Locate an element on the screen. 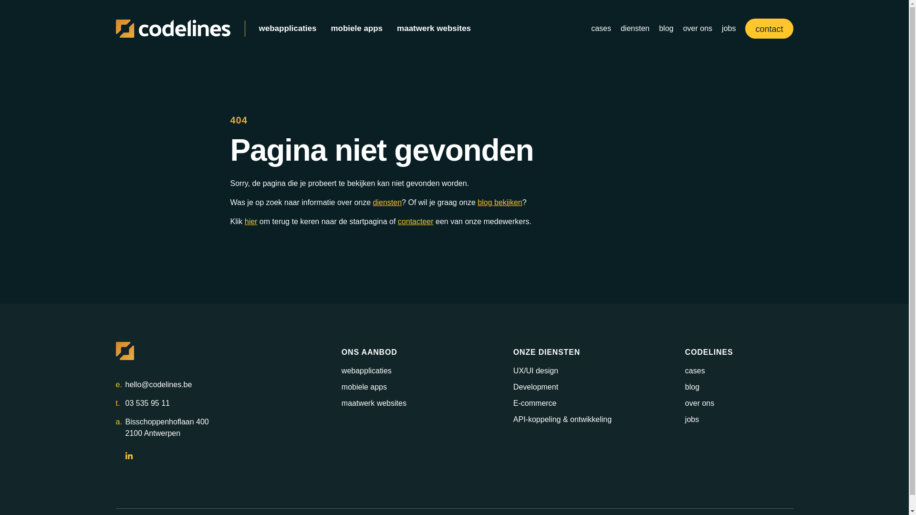 This screenshot has height=515, width=916. blog is located at coordinates (666, 29).